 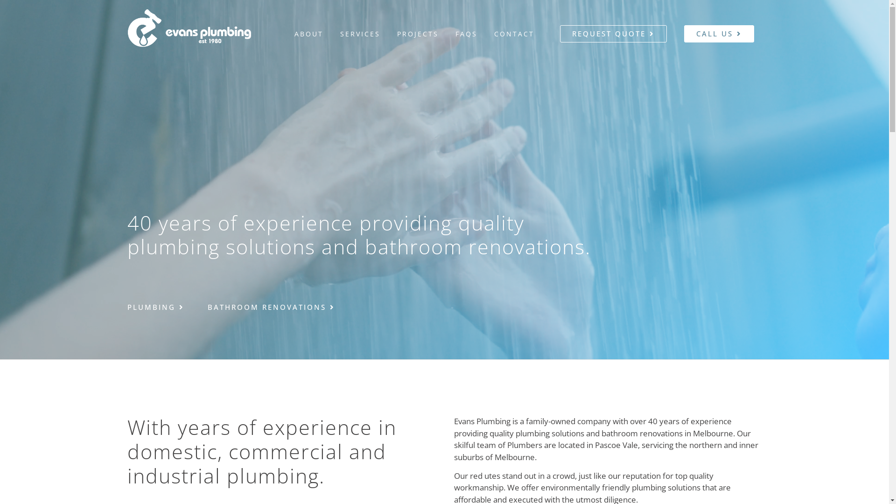 What do you see at coordinates (613, 34) in the screenshot?
I see `REQUEST QUOTE` at bounding box center [613, 34].